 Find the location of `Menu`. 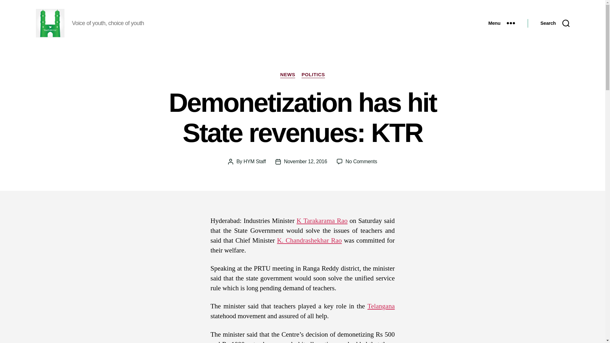

Menu is located at coordinates (501, 23).